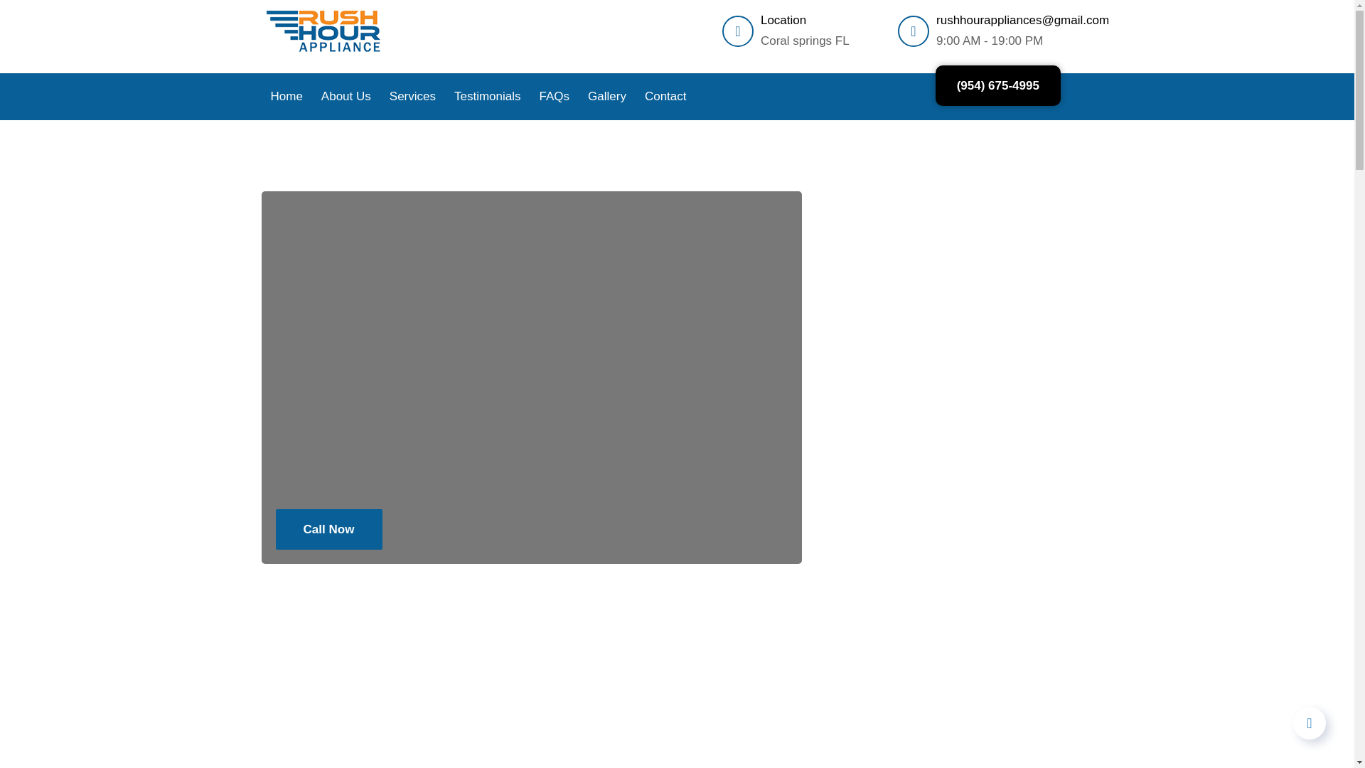 The width and height of the screenshot is (1365, 768). What do you see at coordinates (555, 97) in the screenshot?
I see `FAQs` at bounding box center [555, 97].